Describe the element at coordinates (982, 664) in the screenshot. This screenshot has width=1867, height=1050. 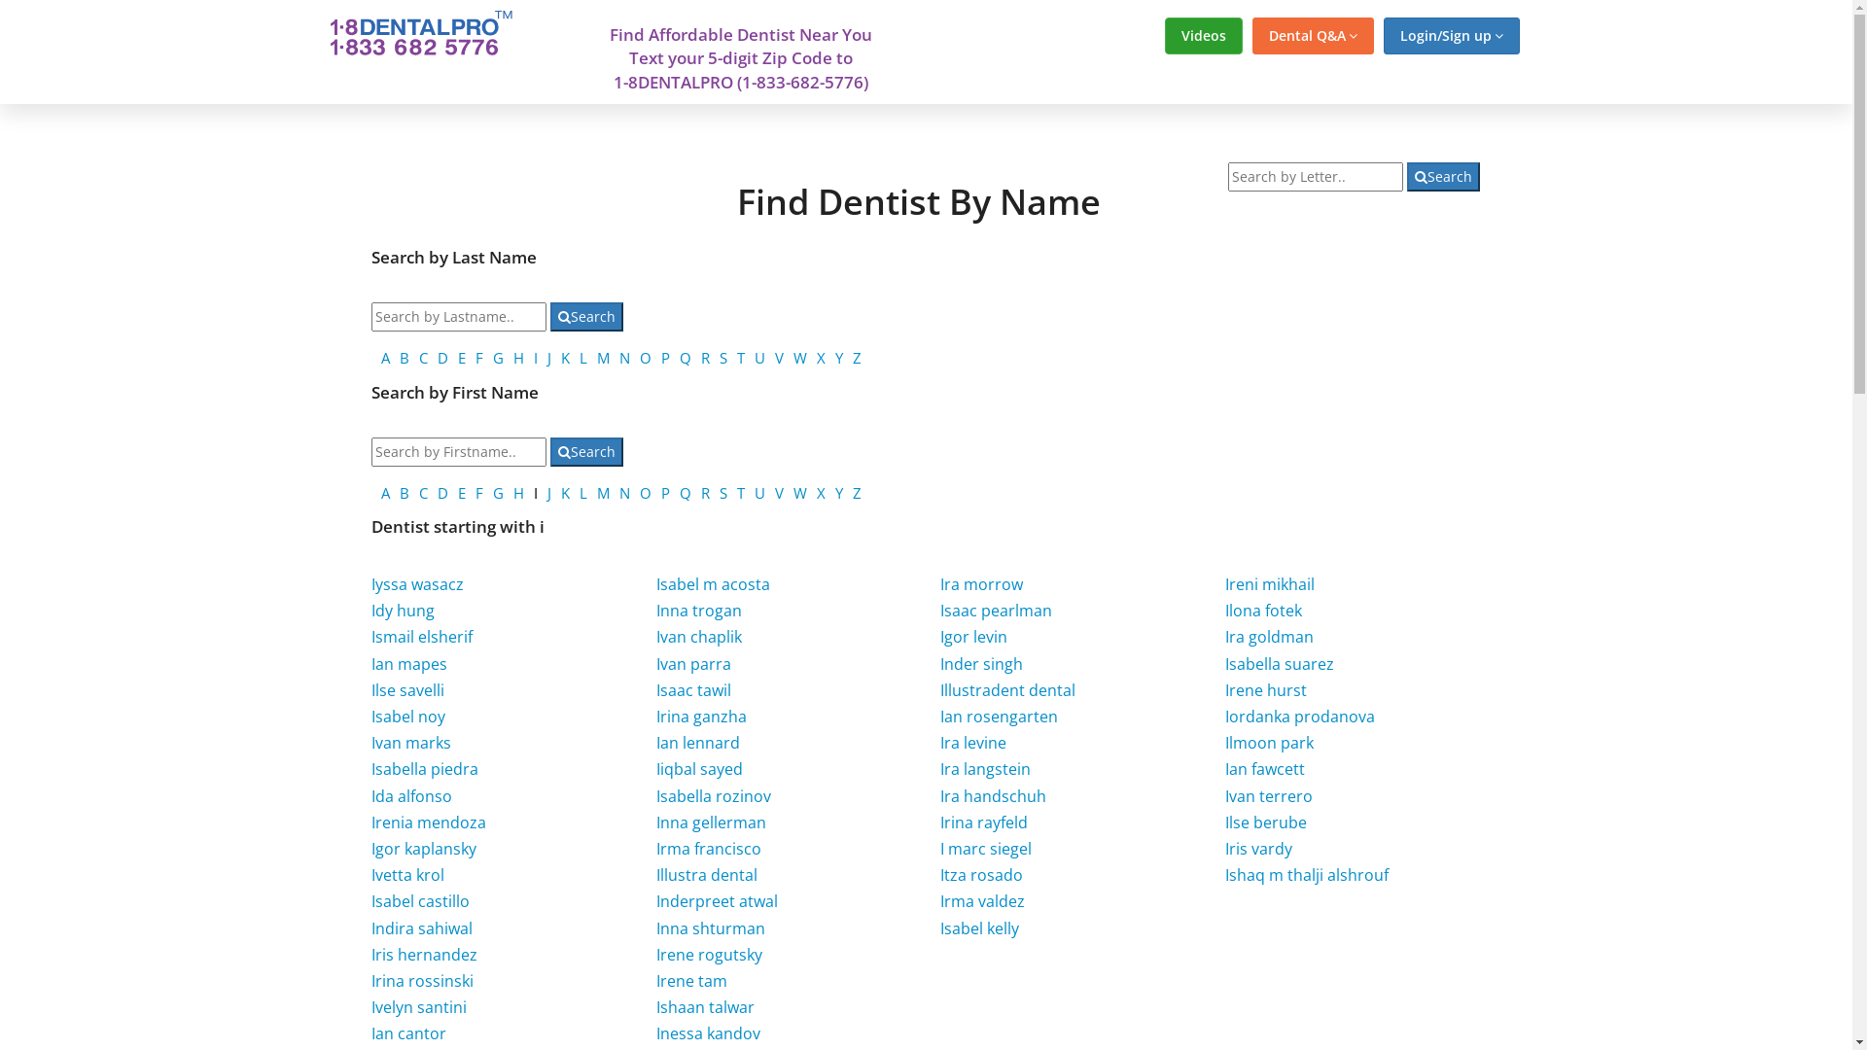
I see `Inder singh` at that location.